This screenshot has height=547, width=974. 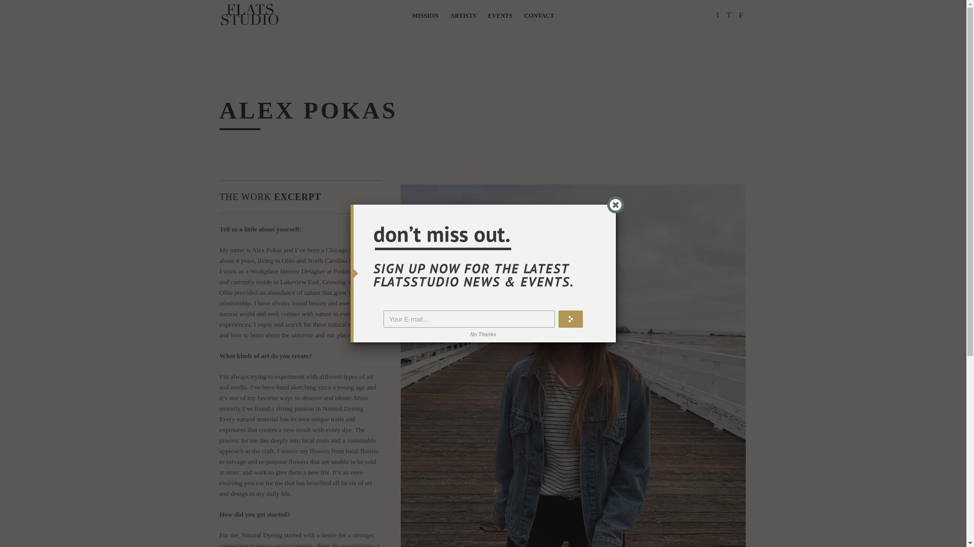 What do you see at coordinates (717, 15) in the screenshot?
I see `I` at bounding box center [717, 15].